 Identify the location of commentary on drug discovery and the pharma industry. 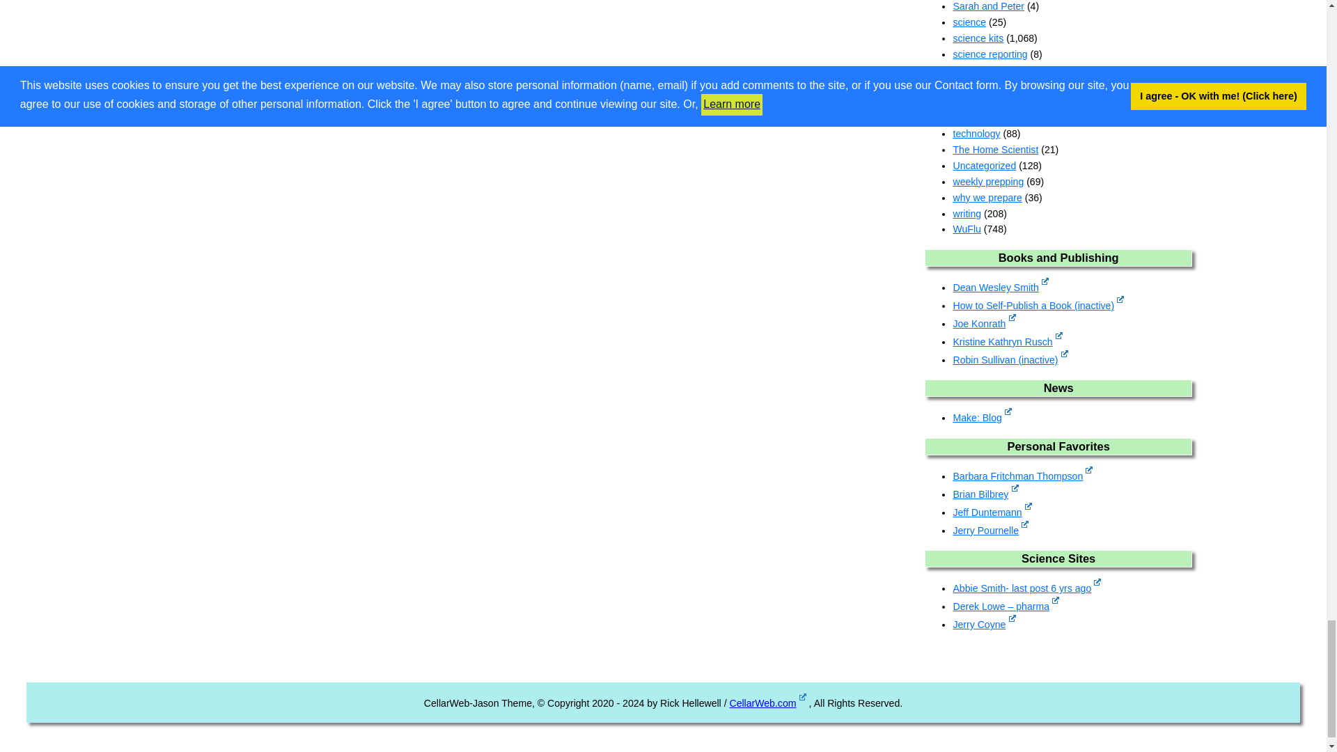
(1006, 606).